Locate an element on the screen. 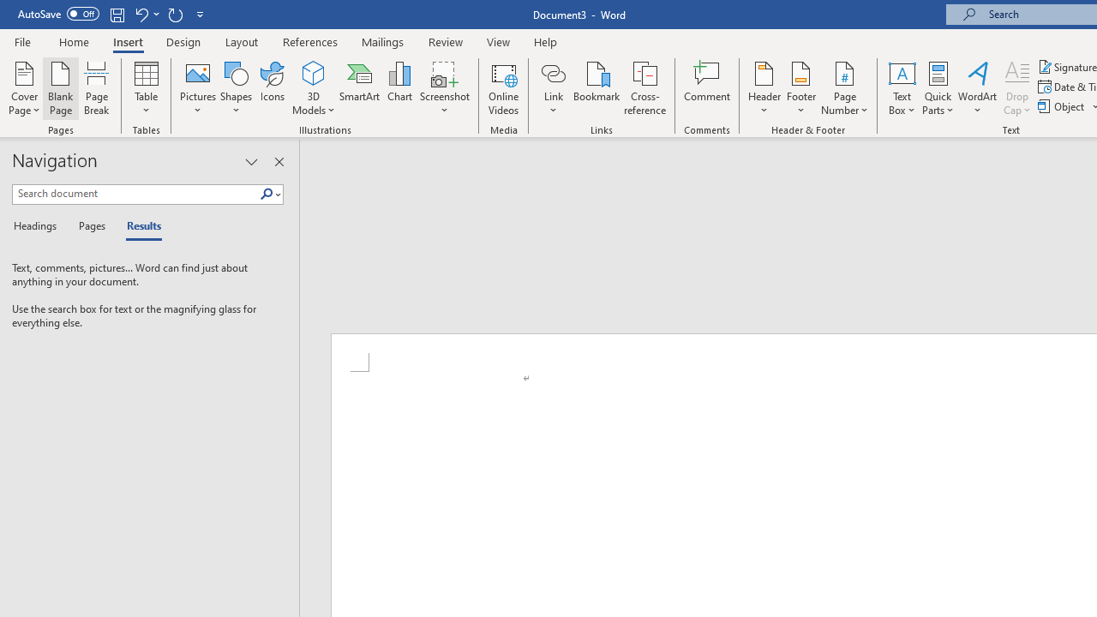  Object... is located at coordinates (1063, 106).